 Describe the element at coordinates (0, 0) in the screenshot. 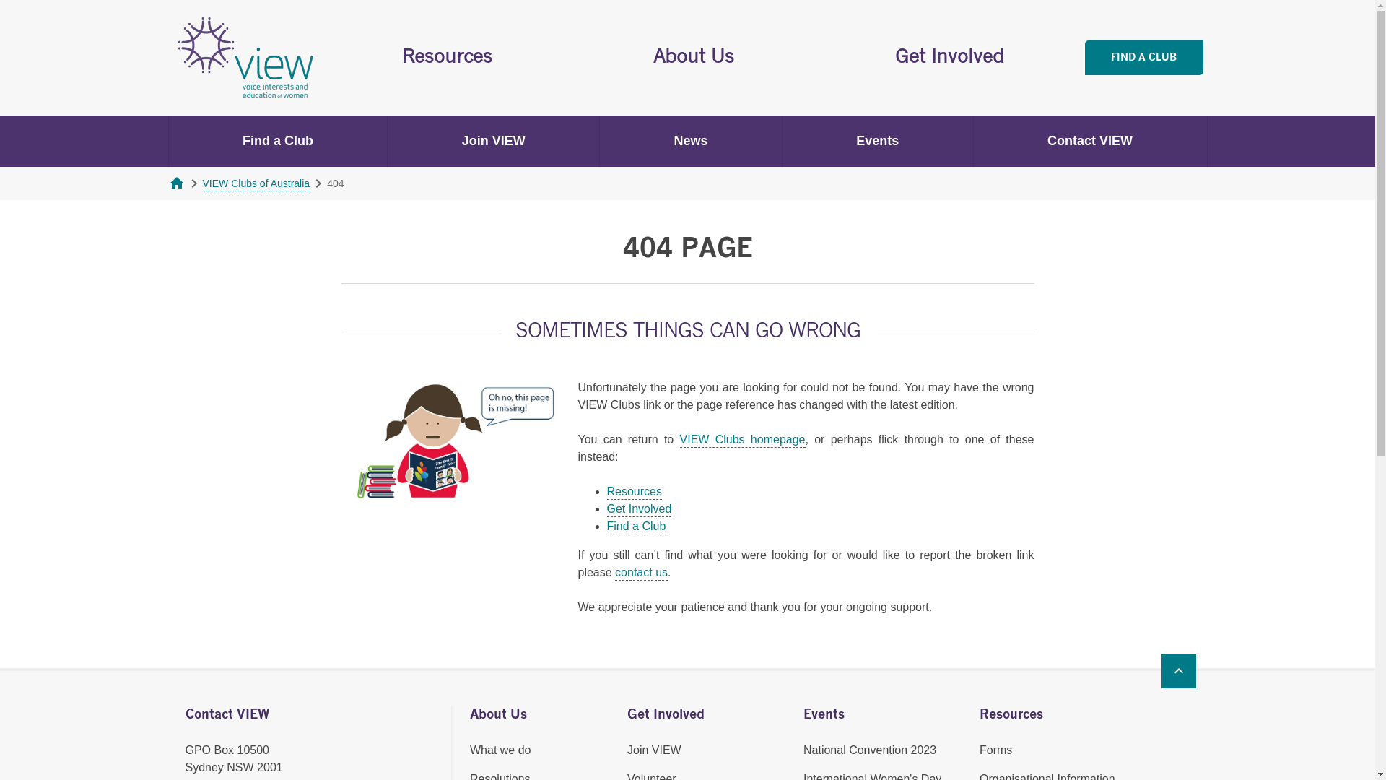

I see `Skip to main content` at that location.